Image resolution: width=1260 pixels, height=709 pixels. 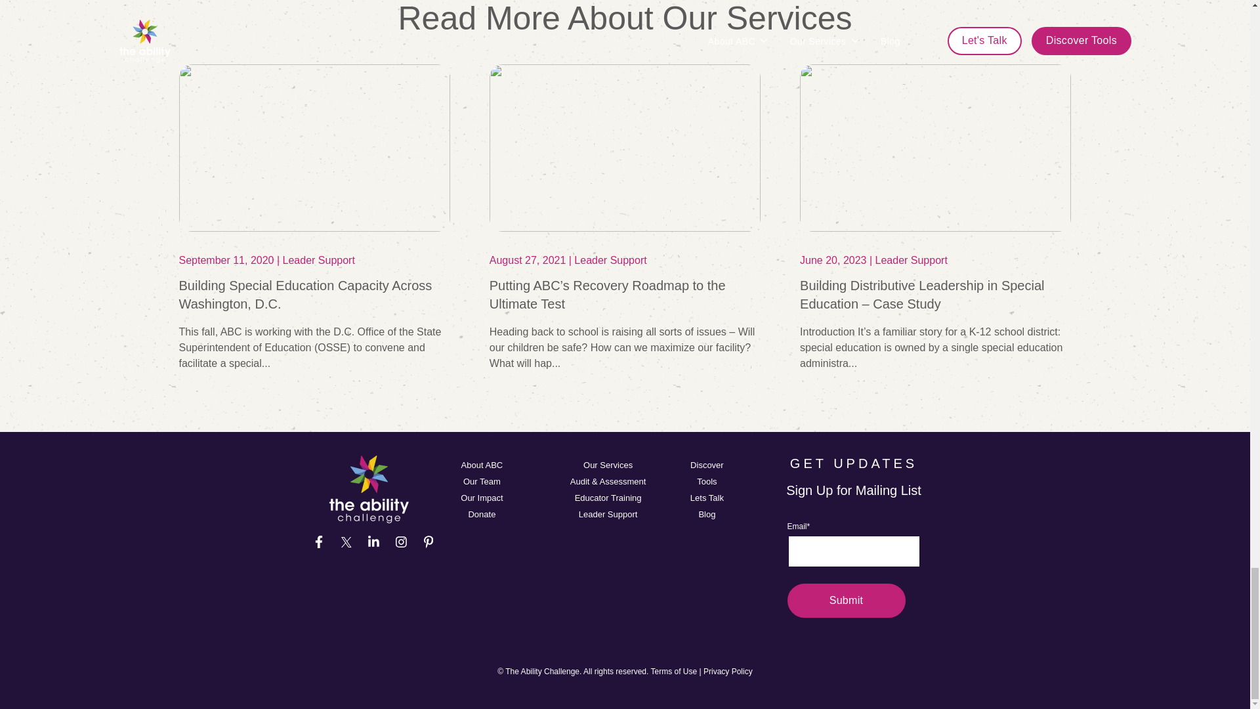 What do you see at coordinates (847, 600) in the screenshot?
I see `Submit` at bounding box center [847, 600].